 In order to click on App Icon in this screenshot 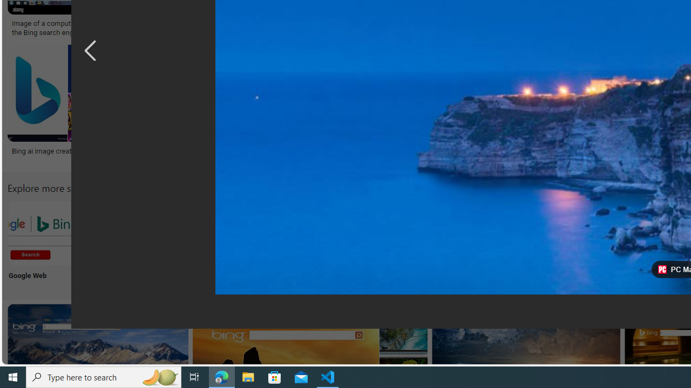, I will do `click(397, 242)`.